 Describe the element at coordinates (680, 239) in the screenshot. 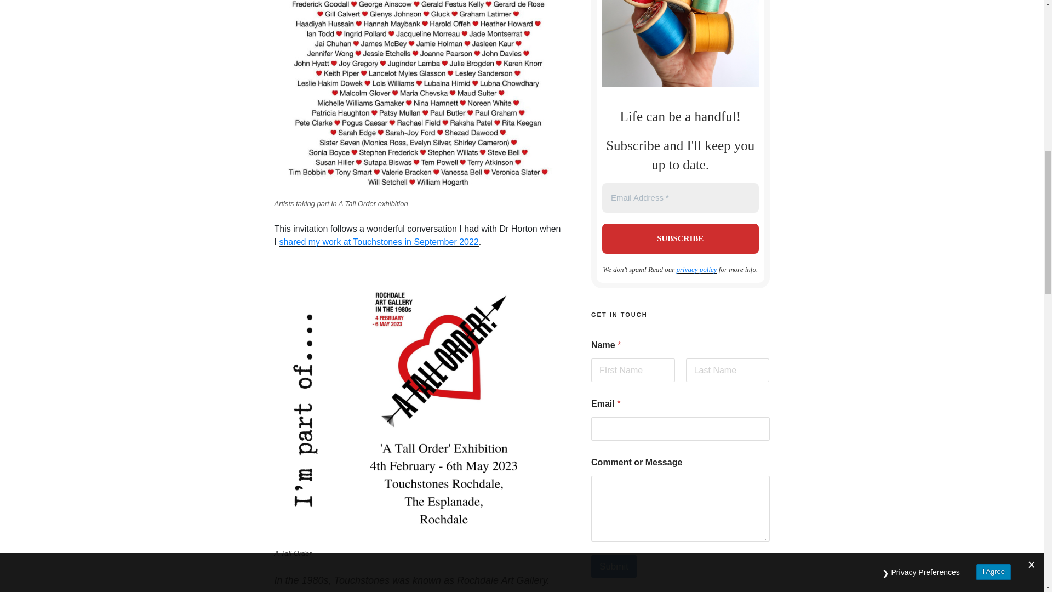

I see `SUBSCRIBE` at that location.